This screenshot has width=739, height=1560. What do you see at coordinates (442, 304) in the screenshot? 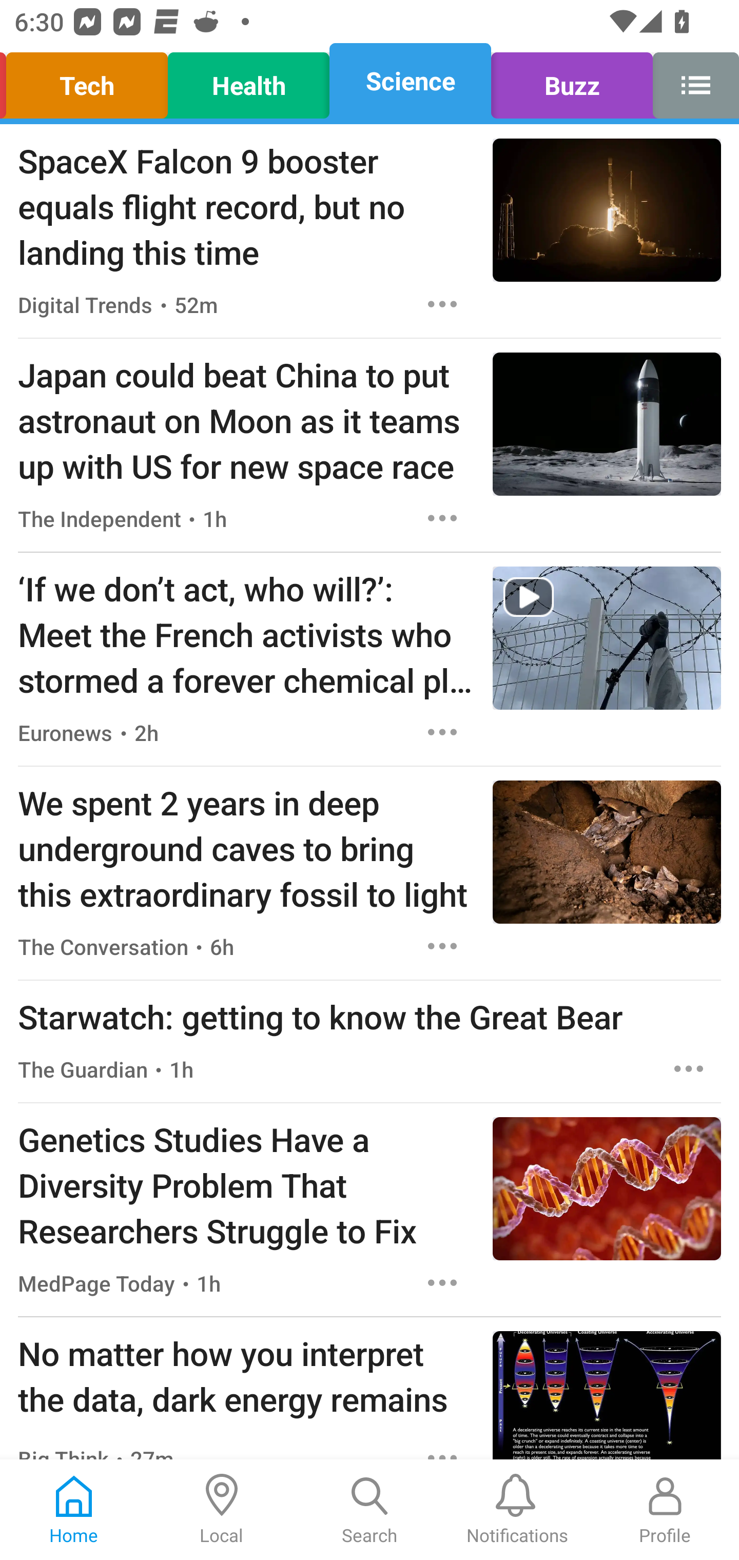
I see `Options` at bounding box center [442, 304].